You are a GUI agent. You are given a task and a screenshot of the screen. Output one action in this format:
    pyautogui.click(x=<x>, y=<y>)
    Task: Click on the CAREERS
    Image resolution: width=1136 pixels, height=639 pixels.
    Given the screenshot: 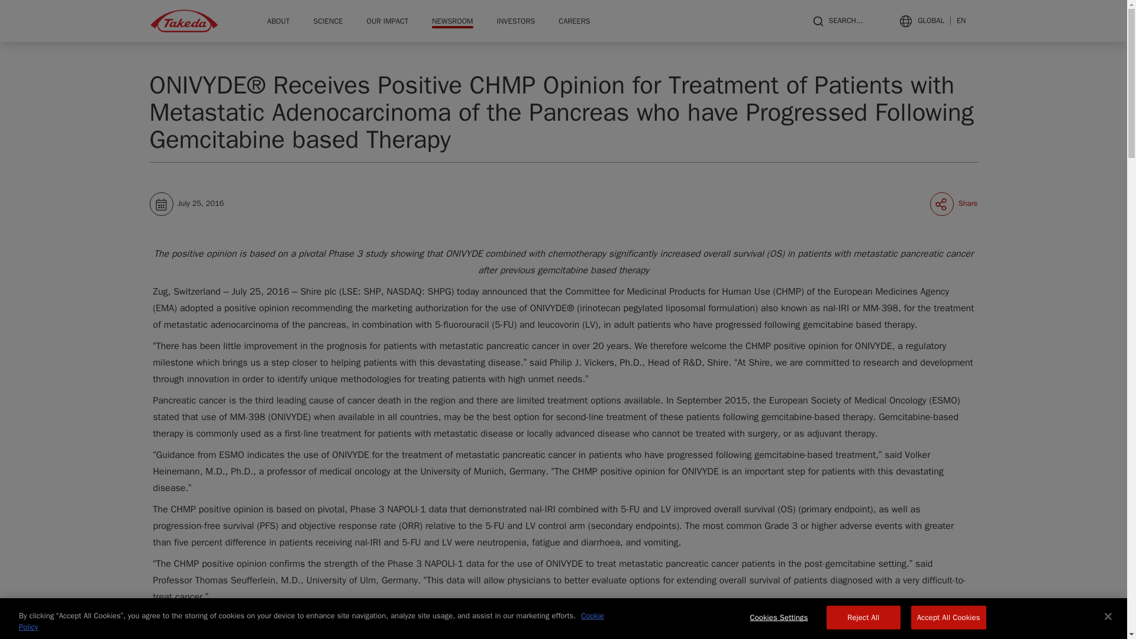 What is the action you would take?
    pyautogui.click(x=574, y=21)
    